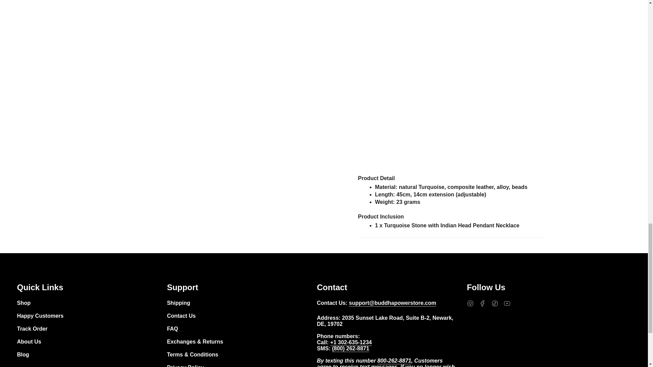 The image size is (653, 367). What do you see at coordinates (350, 349) in the screenshot?
I see `tel:8002628871` at bounding box center [350, 349].